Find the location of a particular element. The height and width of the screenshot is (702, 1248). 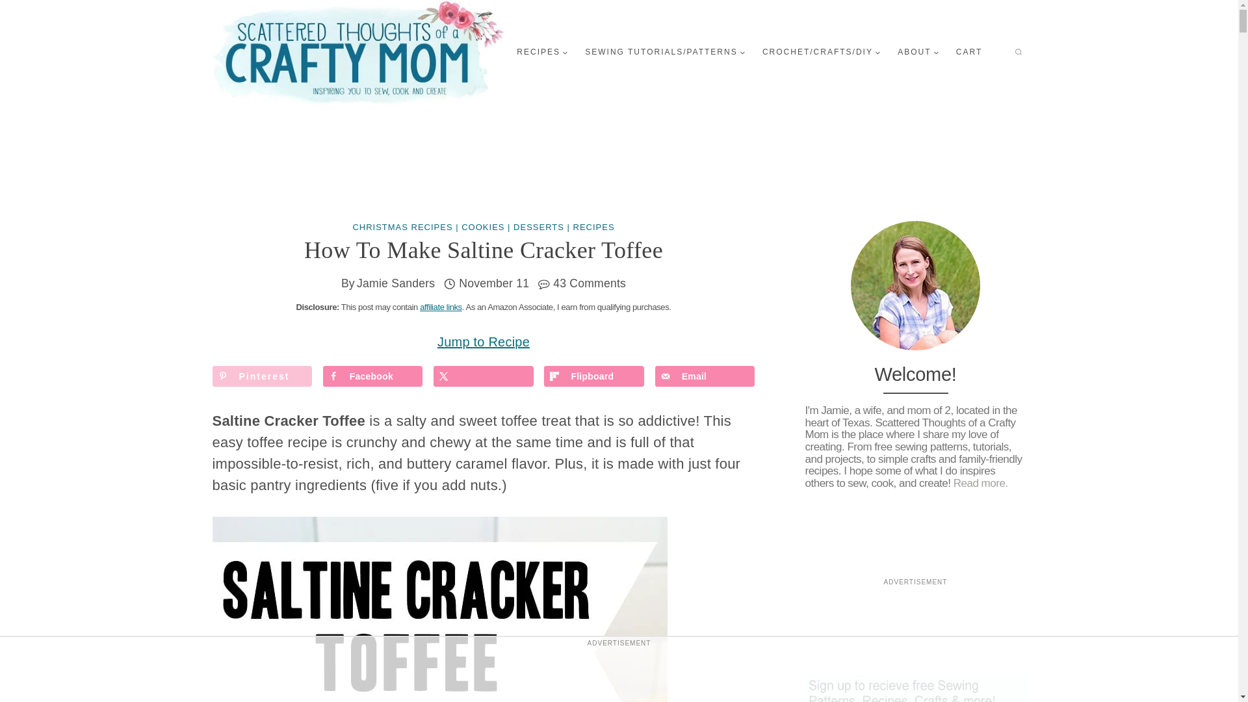

RECIPES is located at coordinates (541, 52).